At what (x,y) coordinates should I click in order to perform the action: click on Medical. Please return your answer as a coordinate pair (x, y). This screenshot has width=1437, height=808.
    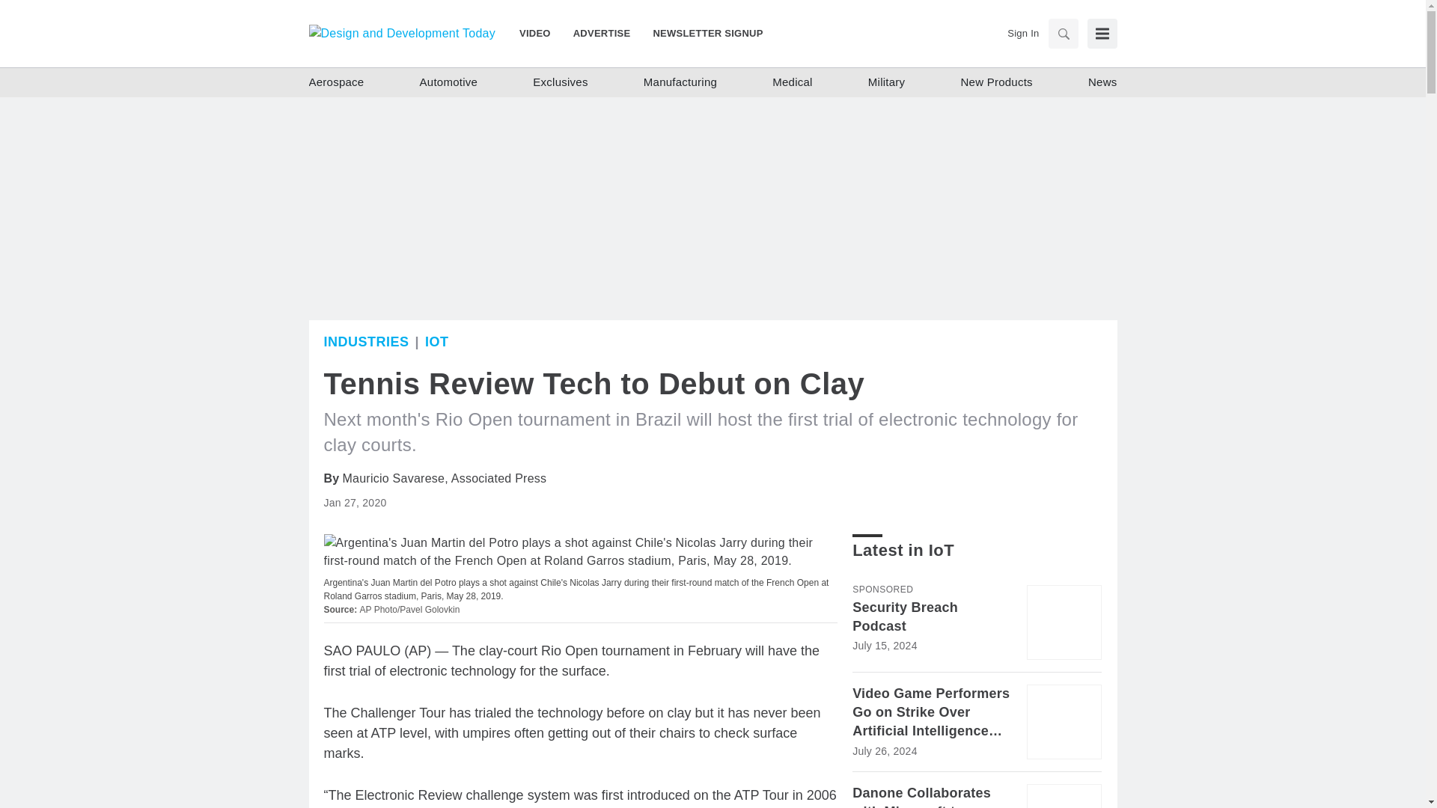
    Looking at the image, I should click on (792, 82).